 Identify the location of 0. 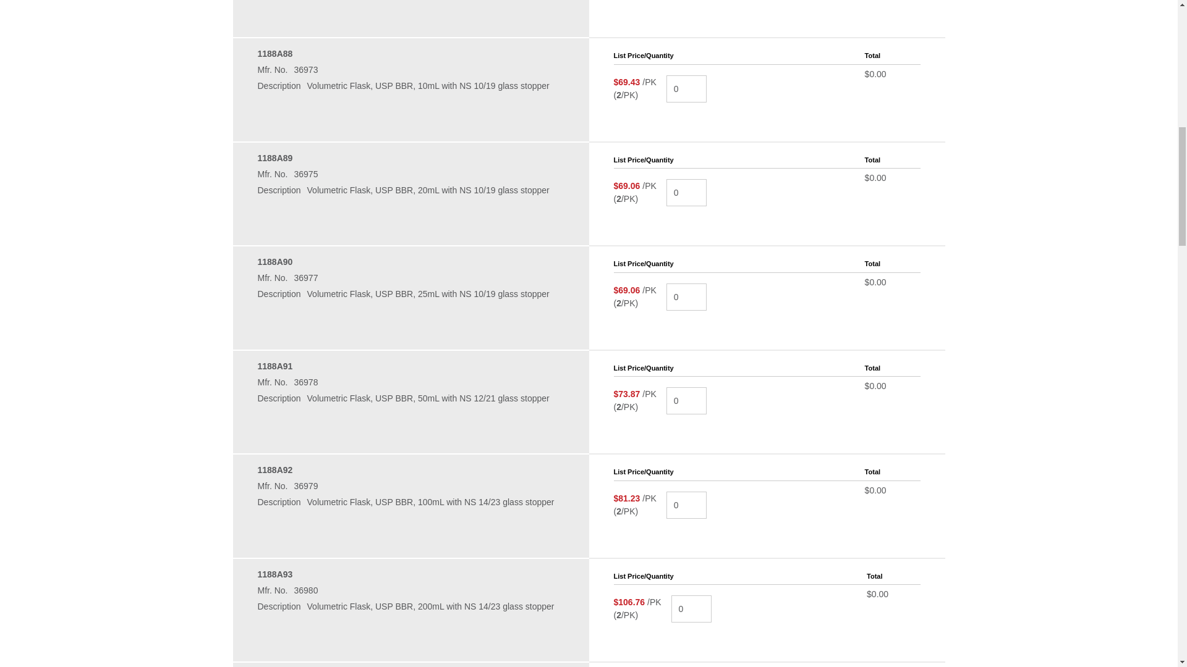
(686, 400).